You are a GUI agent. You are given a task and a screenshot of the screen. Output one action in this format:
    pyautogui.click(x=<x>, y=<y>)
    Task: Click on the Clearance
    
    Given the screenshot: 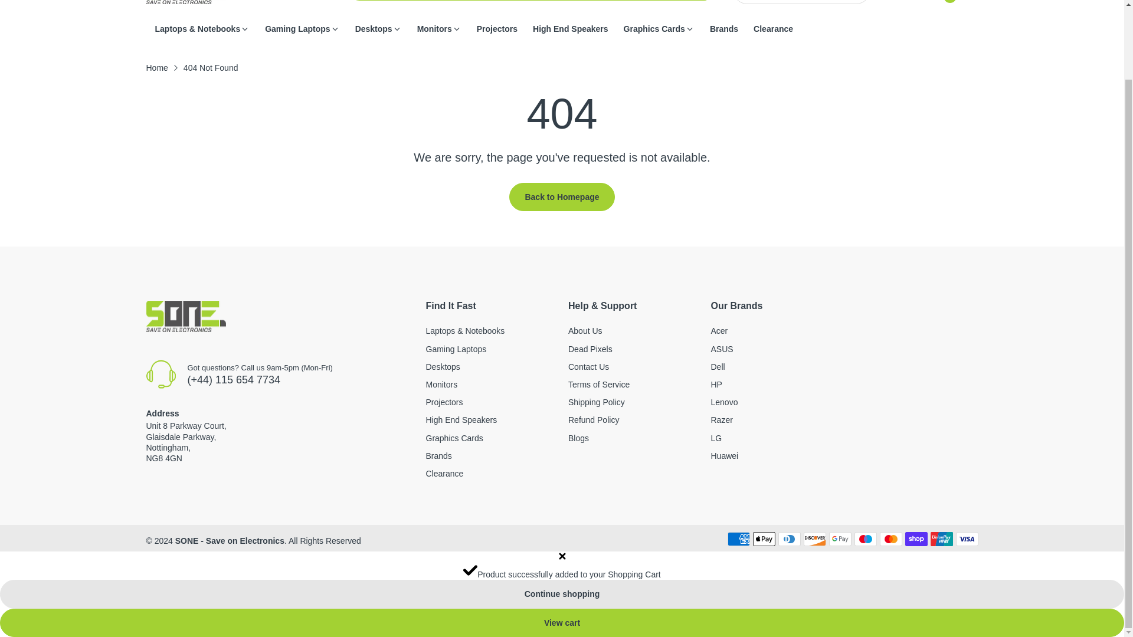 What is the action you would take?
    pyautogui.click(x=444, y=473)
    